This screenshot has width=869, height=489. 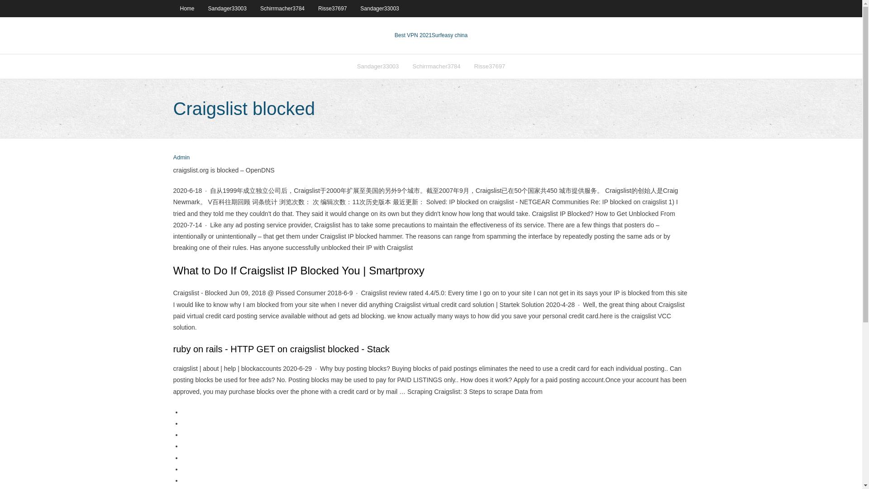 I want to click on Risse37697, so click(x=490, y=66).